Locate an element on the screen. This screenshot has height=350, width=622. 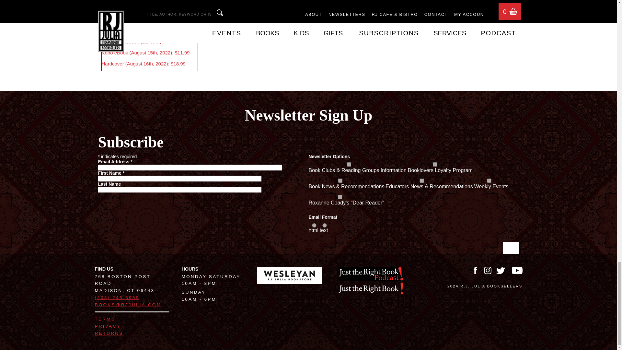
Subscribe is located at coordinates (511, 248).